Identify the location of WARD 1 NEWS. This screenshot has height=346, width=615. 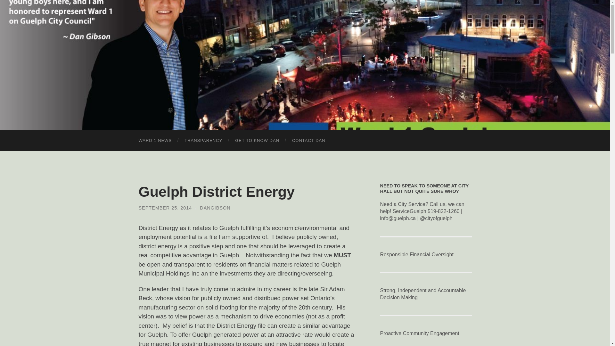
(155, 140).